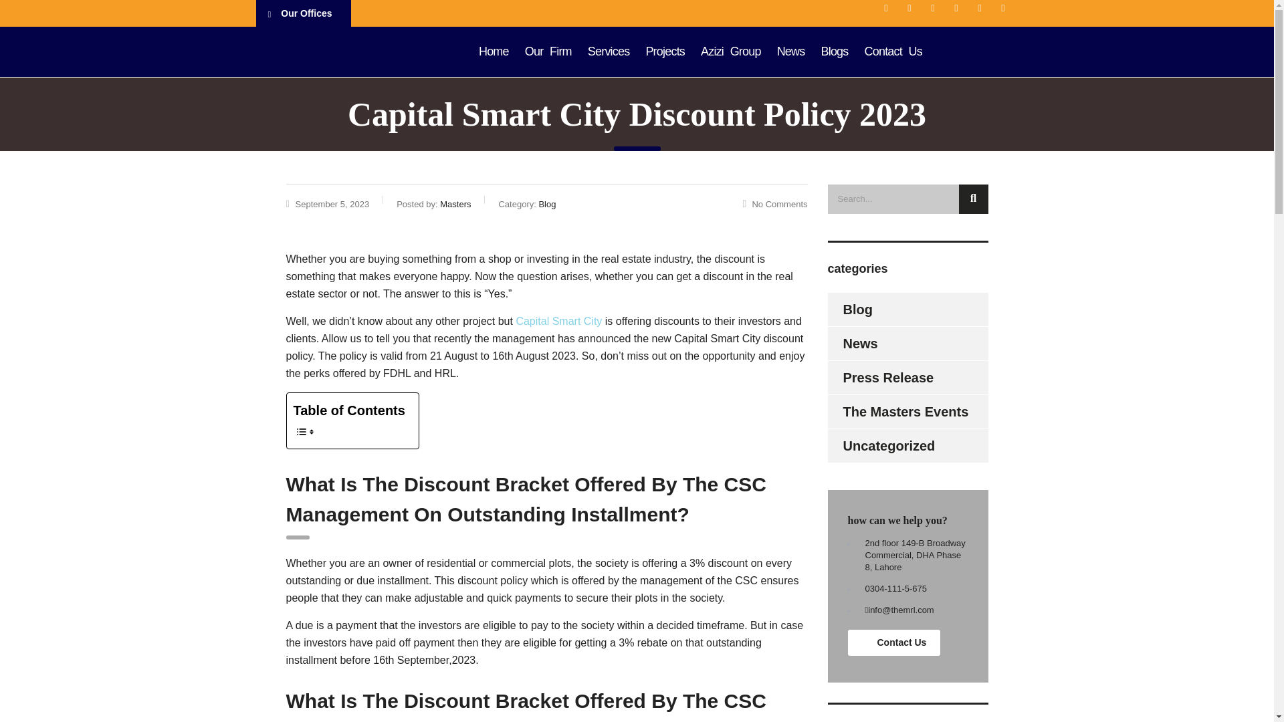  What do you see at coordinates (894, 642) in the screenshot?
I see `Contact Us` at bounding box center [894, 642].